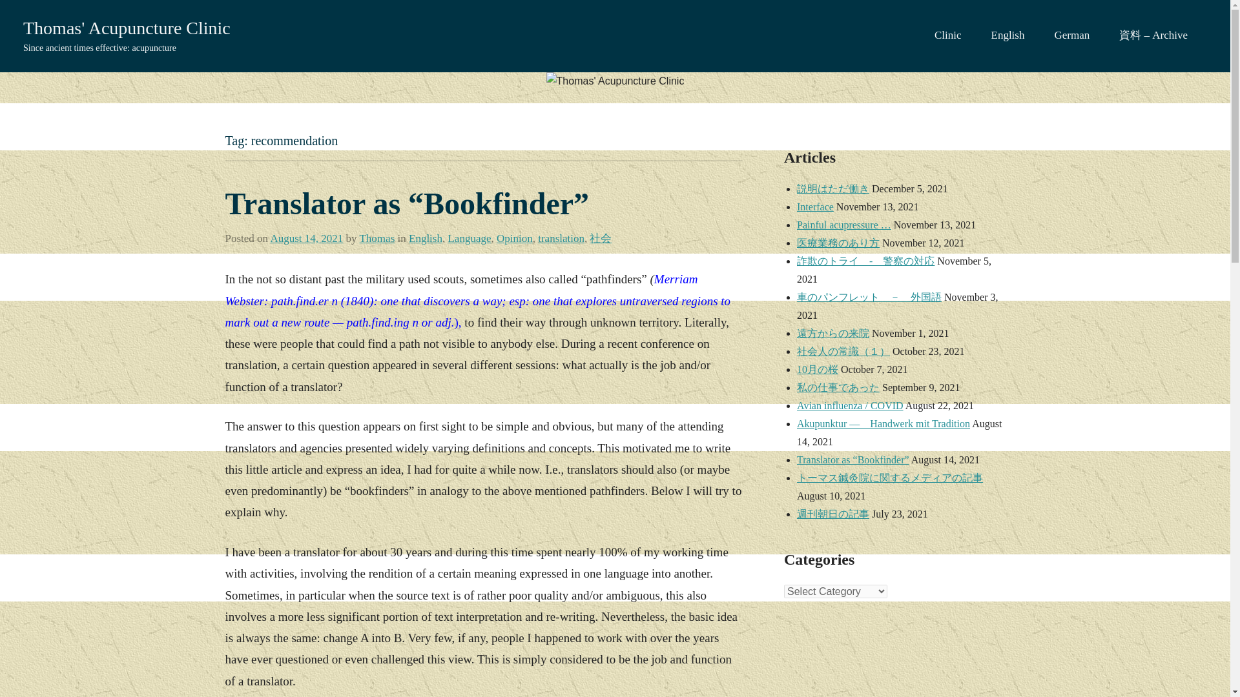 This screenshot has width=1240, height=697. Describe the element at coordinates (1076, 35) in the screenshot. I see `German` at that location.